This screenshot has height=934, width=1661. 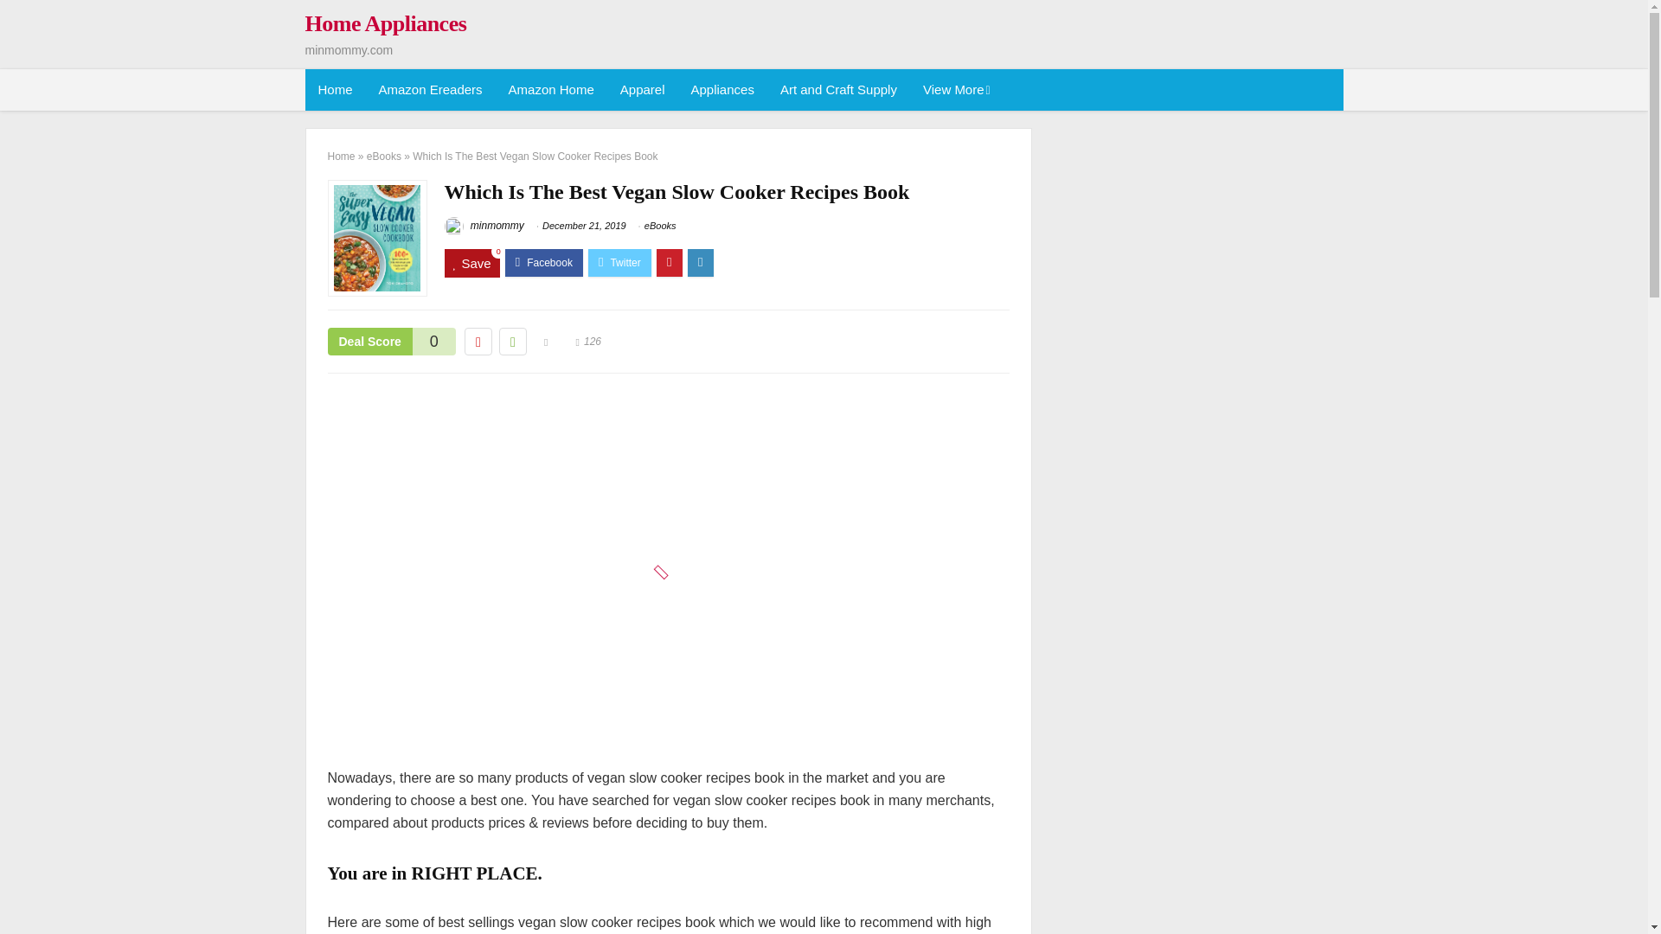 I want to click on Amazon Ereaders, so click(x=430, y=90).